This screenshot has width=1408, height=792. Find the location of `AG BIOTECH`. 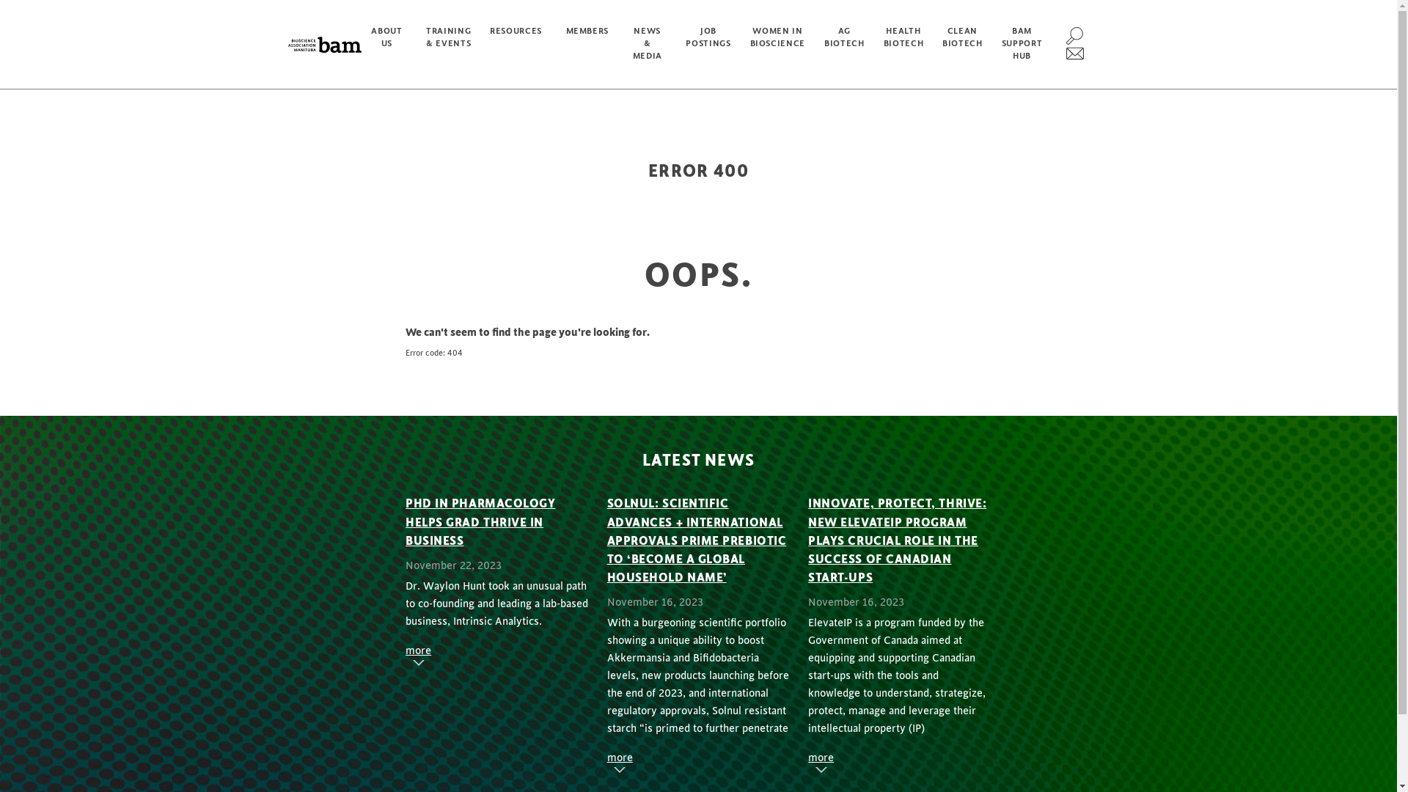

AG BIOTECH is located at coordinates (845, 44).